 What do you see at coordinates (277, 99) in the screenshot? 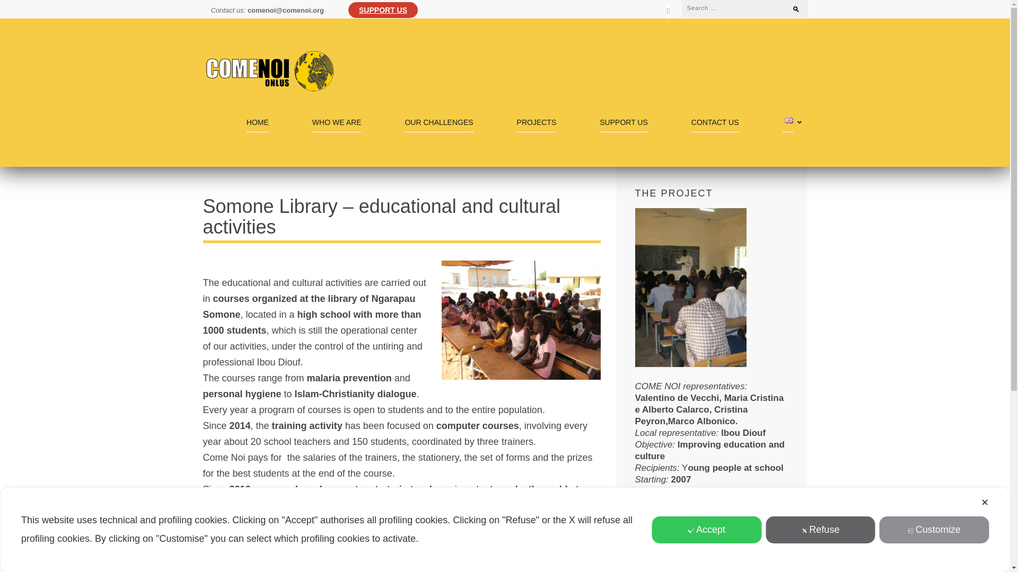
I see `COME NOI ONLUS` at bounding box center [277, 99].